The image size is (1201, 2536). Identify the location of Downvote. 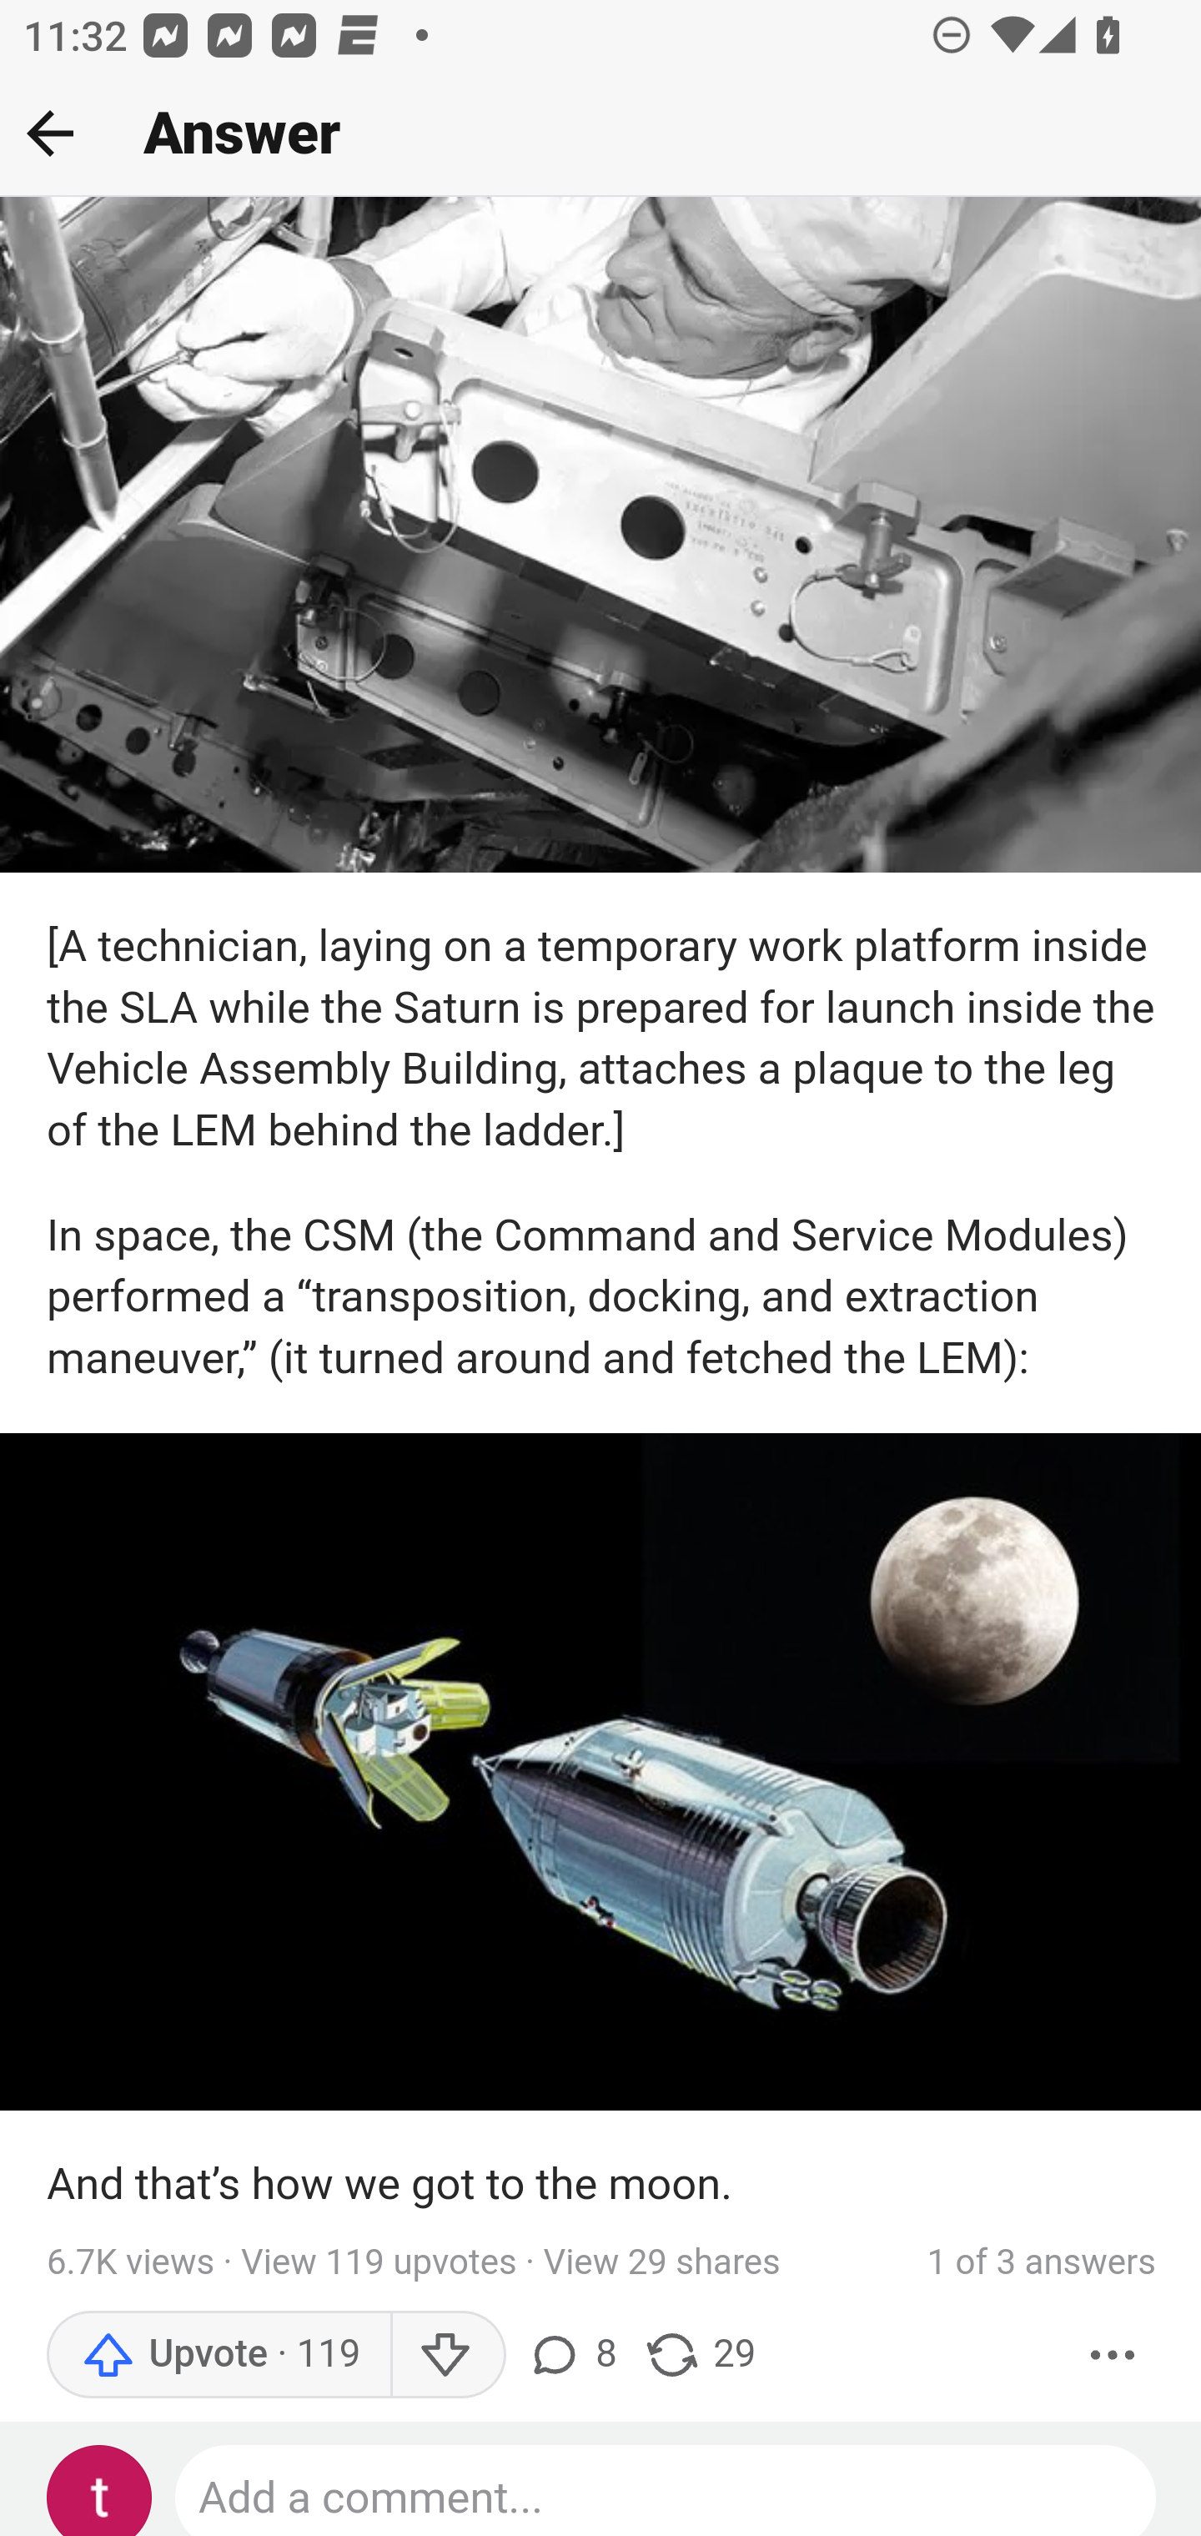
(447, 2357).